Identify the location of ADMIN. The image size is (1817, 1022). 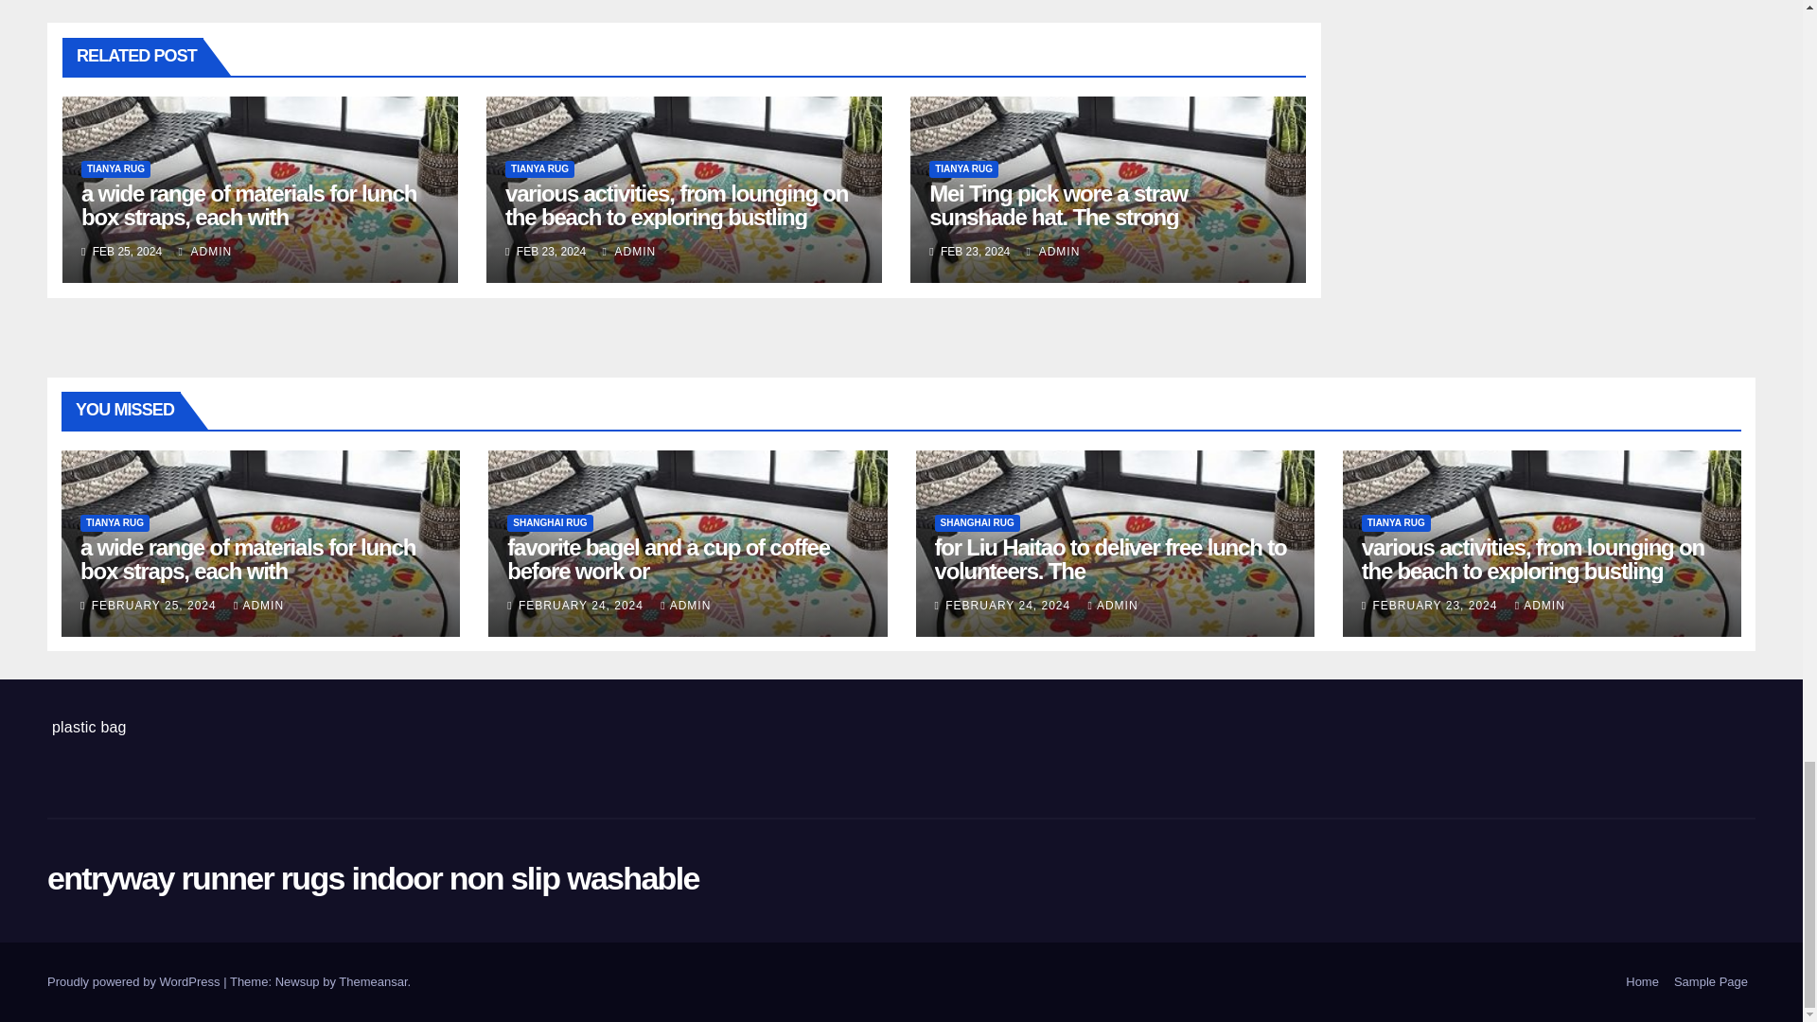
(1053, 252).